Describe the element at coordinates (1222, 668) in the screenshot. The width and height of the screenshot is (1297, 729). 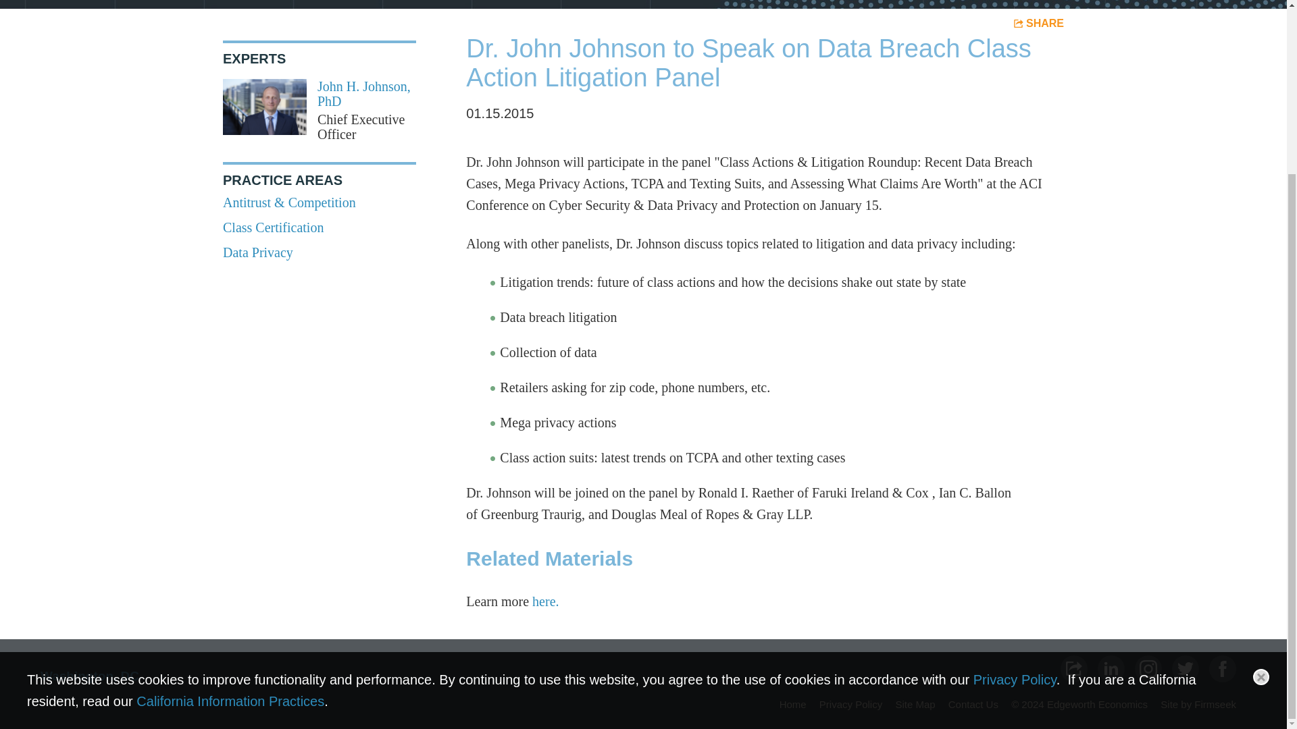
I see `Facebook` at that location.